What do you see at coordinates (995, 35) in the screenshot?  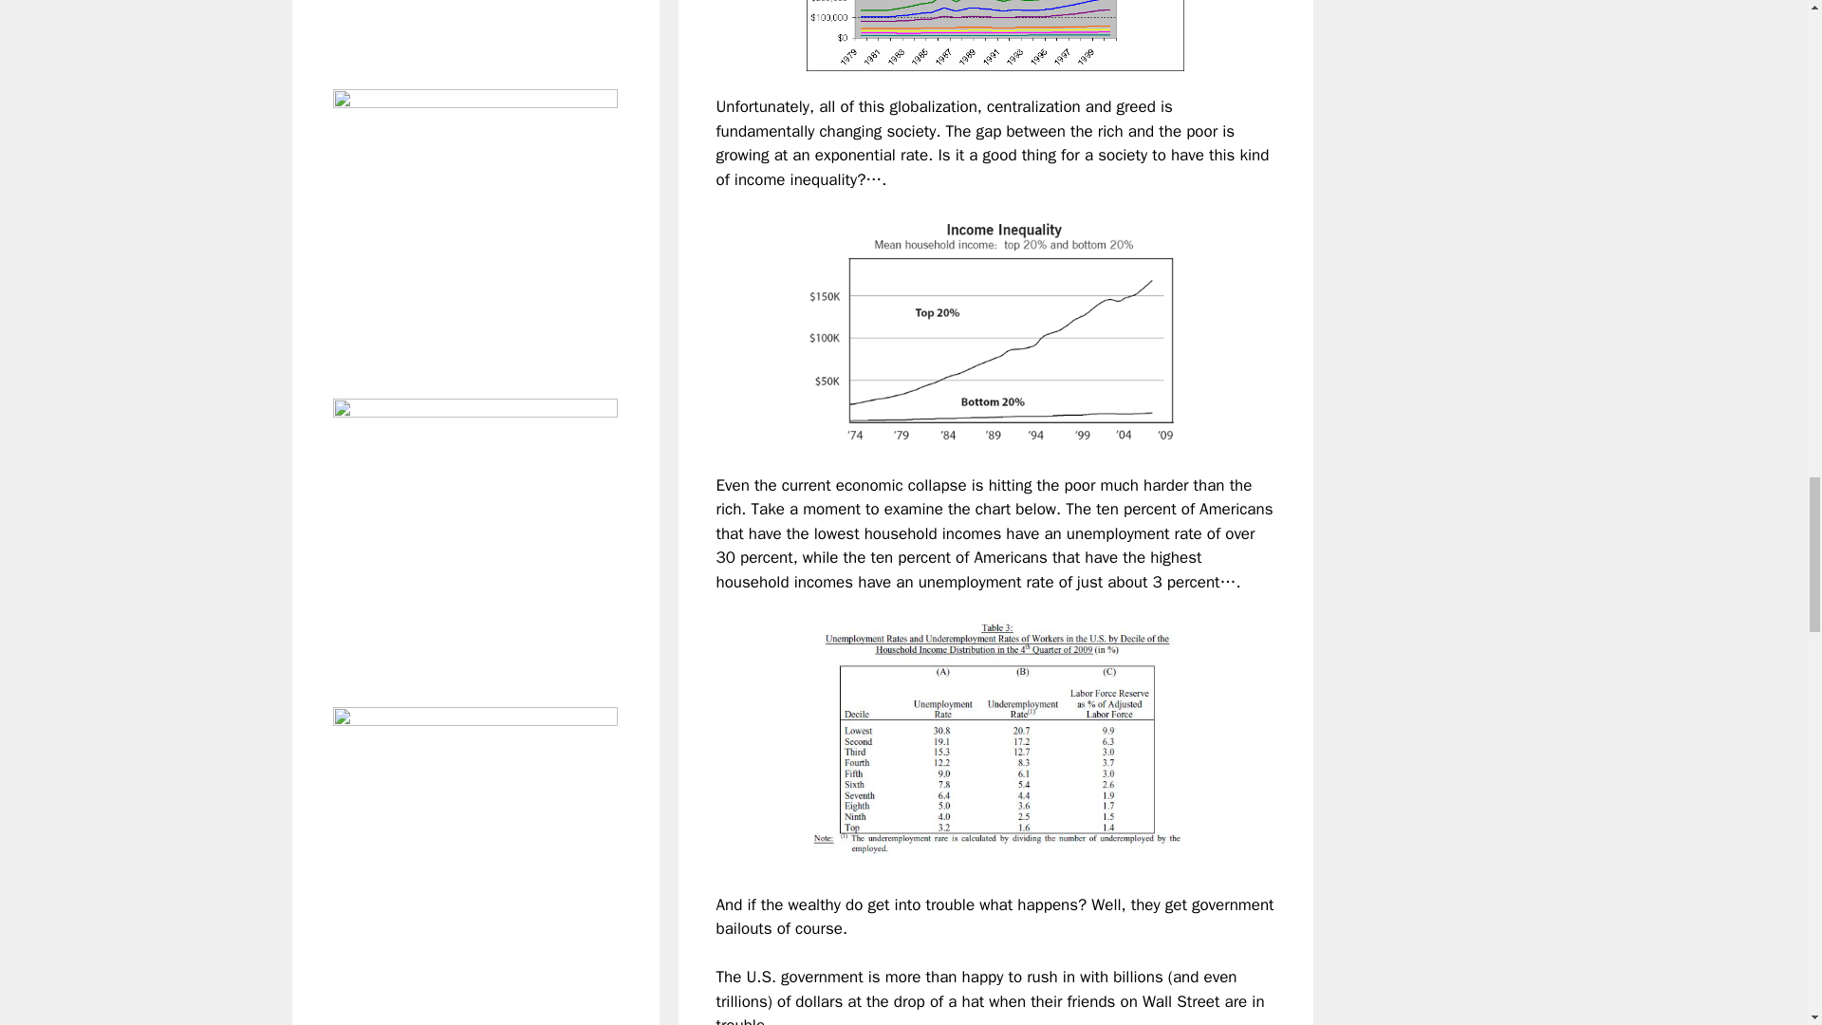 I see `Average After Tax Income` at bounding box center [995, 35].